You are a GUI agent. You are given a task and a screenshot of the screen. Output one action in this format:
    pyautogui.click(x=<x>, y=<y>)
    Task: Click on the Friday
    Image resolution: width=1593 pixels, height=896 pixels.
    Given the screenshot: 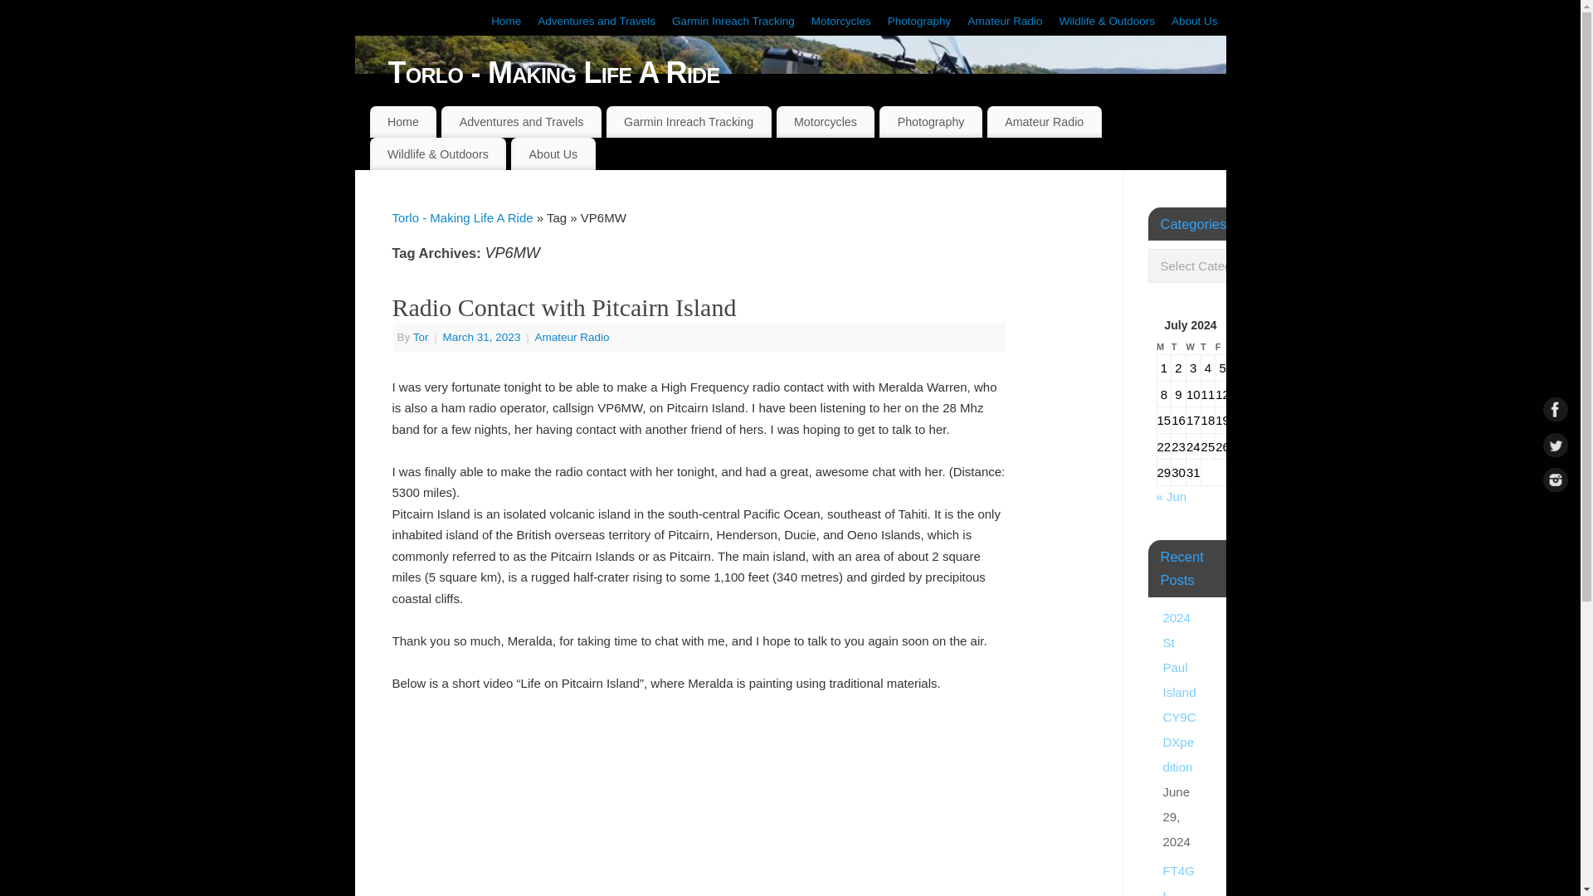 What is the action you would take?
    pyautogui.click(x=1222, y=347)
    